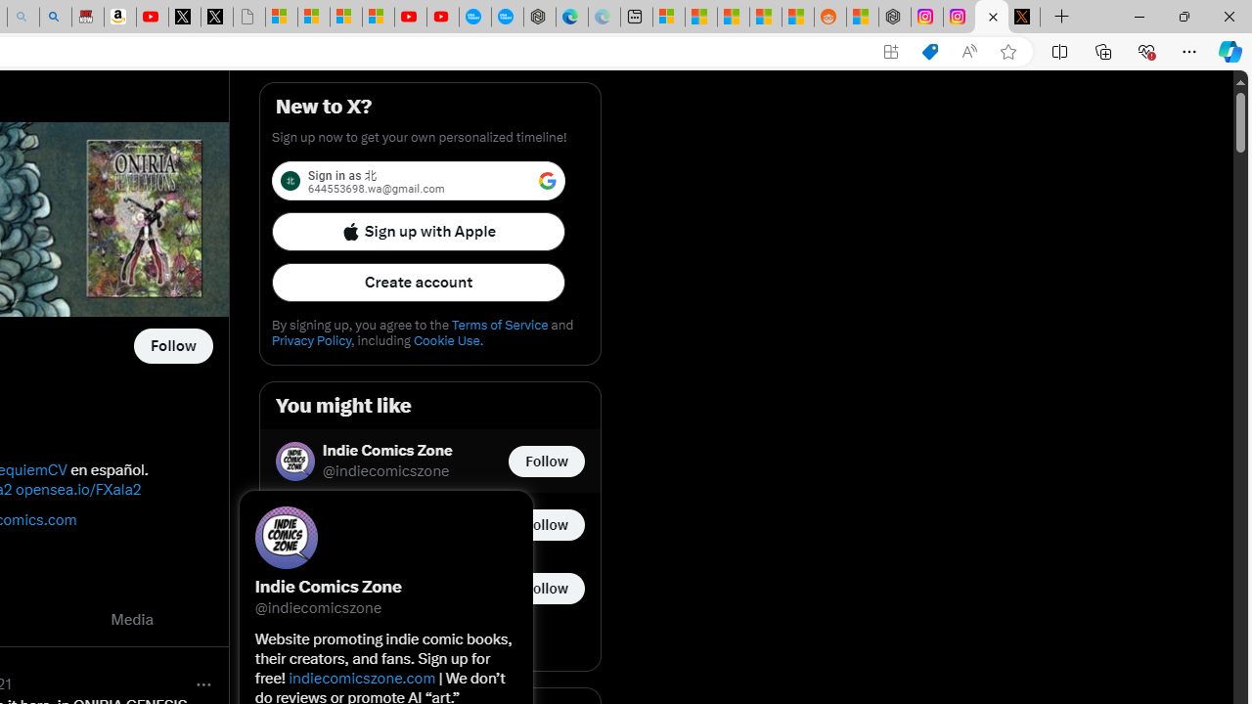 Image resolution: width=1252 pixels, height=704 pixels. Describe the element at coordinates (546, 524) in the screenshot. I see `Follow @deanetts` at that location.